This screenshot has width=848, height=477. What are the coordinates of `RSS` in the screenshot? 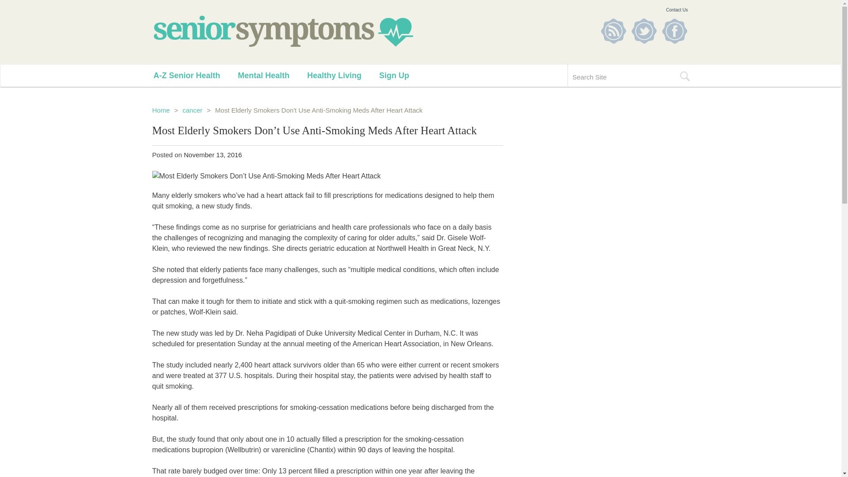 It's located at (613, 31).